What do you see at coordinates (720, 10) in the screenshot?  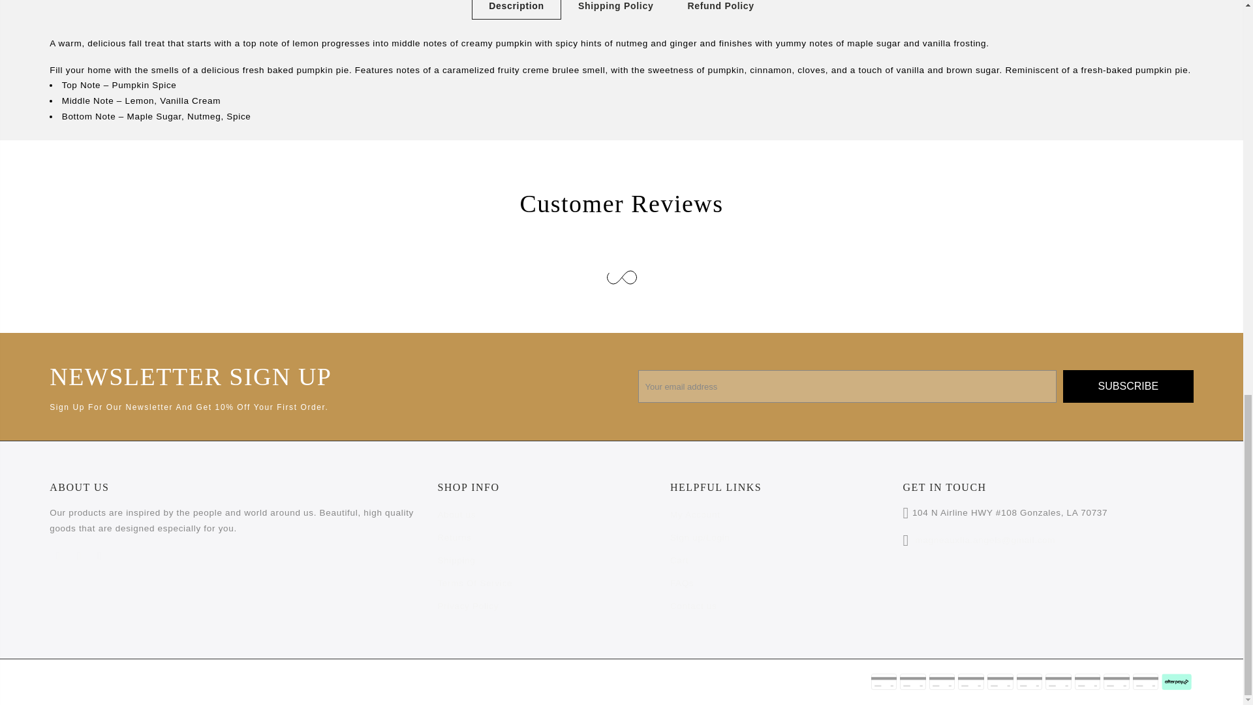 I see `Refund Policy` at bounding box center [720, 10].